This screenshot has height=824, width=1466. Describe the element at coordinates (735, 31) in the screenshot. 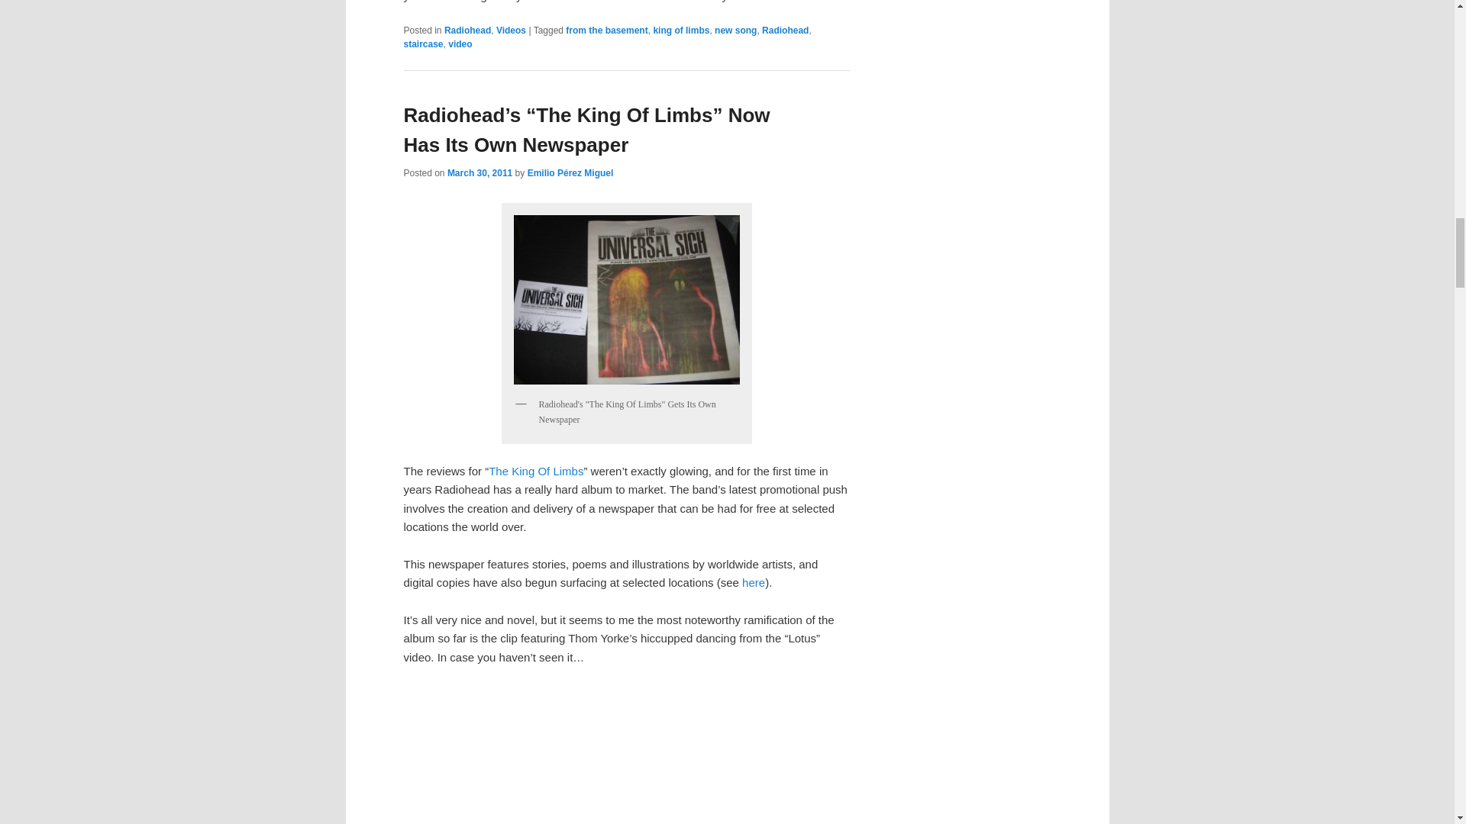

I see `new song` at that location.